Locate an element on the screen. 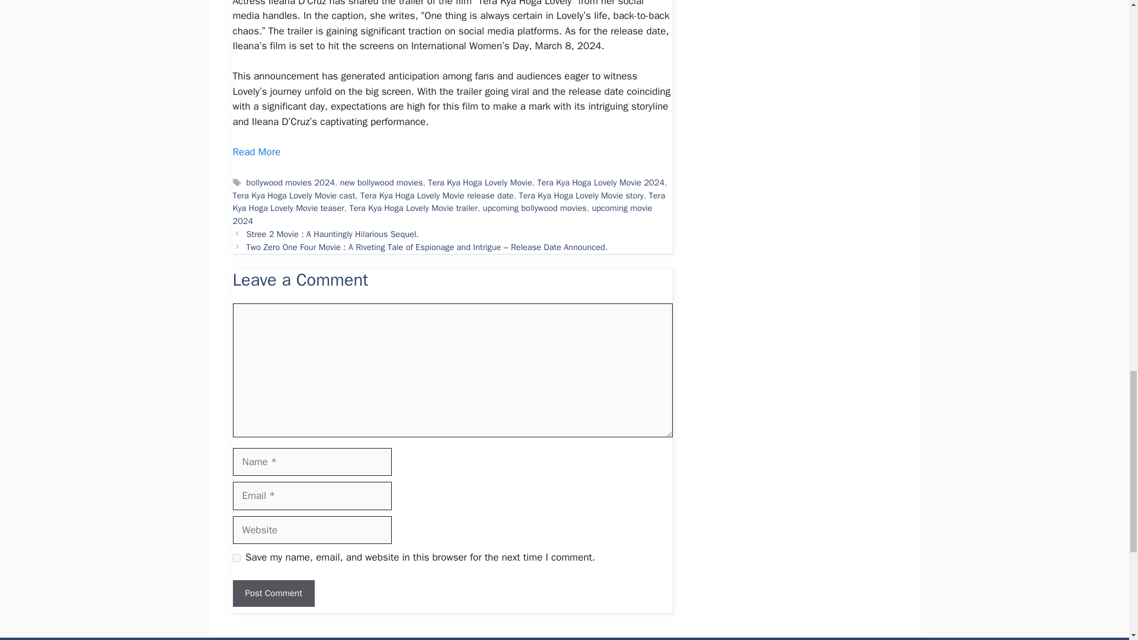  Tera Kya Hoga Lovely Movie release date is located at coordinates (437, 196).